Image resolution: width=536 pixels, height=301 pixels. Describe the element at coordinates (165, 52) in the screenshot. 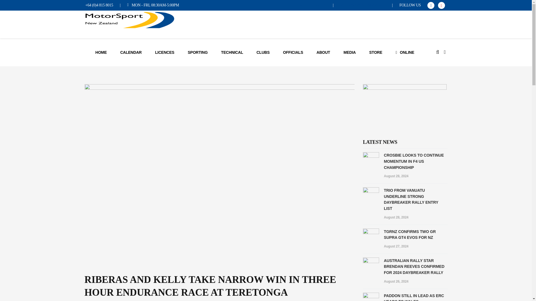

I see `LICENCES` at that location.